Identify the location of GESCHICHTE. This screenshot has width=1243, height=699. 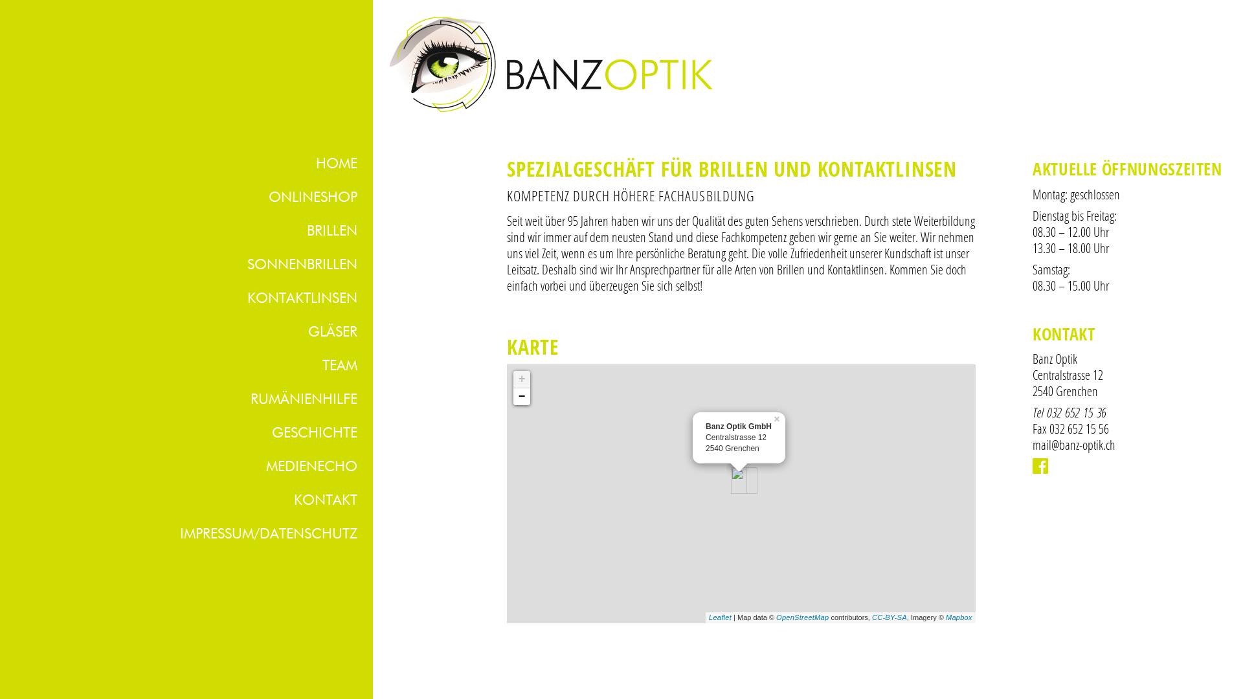
(193, 434).